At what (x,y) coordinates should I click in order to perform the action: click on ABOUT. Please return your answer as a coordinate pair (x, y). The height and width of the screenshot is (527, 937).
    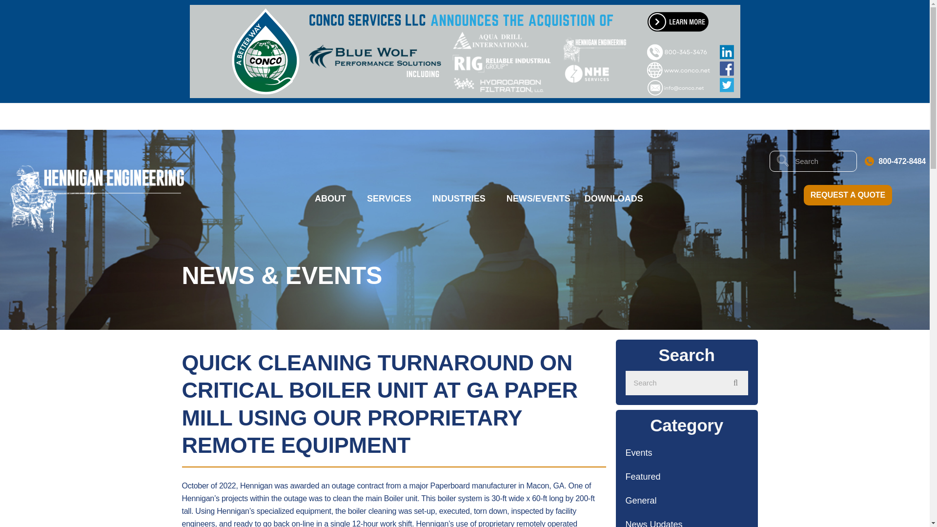
    Looking at the image, I should click on (334, 199).